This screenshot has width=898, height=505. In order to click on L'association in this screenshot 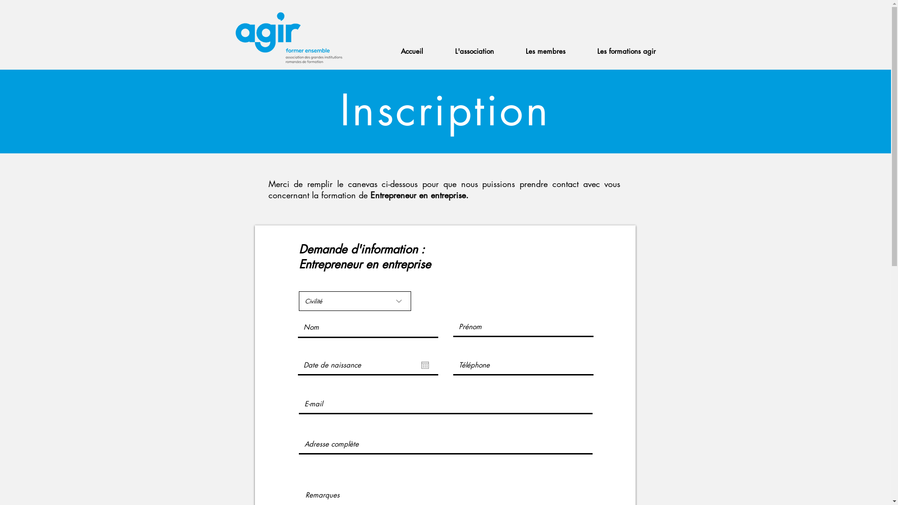, I will do `click(474, 51)`.